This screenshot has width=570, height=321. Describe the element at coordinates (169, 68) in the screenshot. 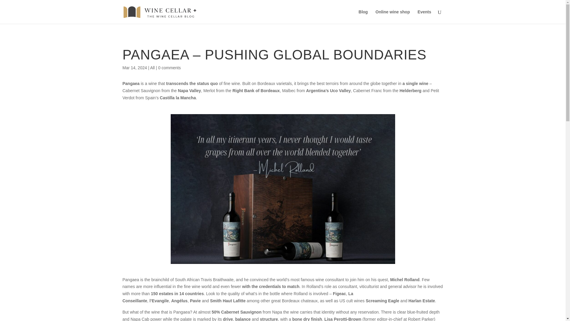

I see `0 comments` at that location.